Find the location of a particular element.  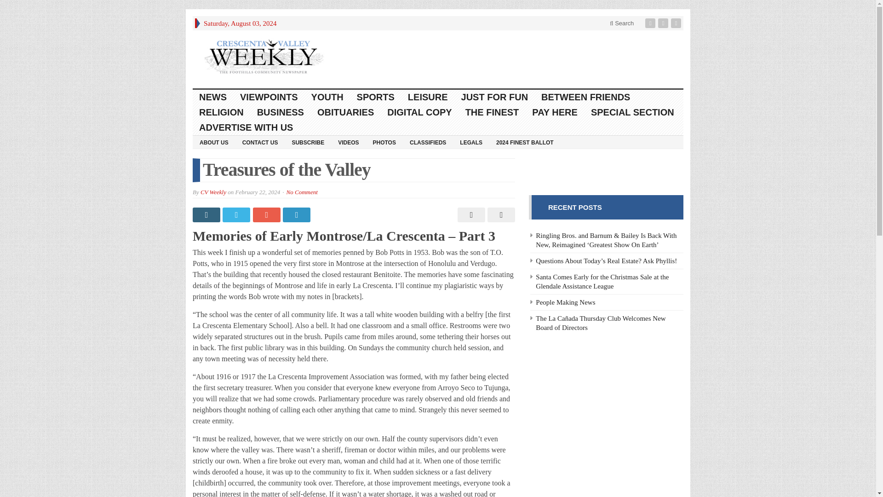

PHOTOS is located at coordinates (384, 142).